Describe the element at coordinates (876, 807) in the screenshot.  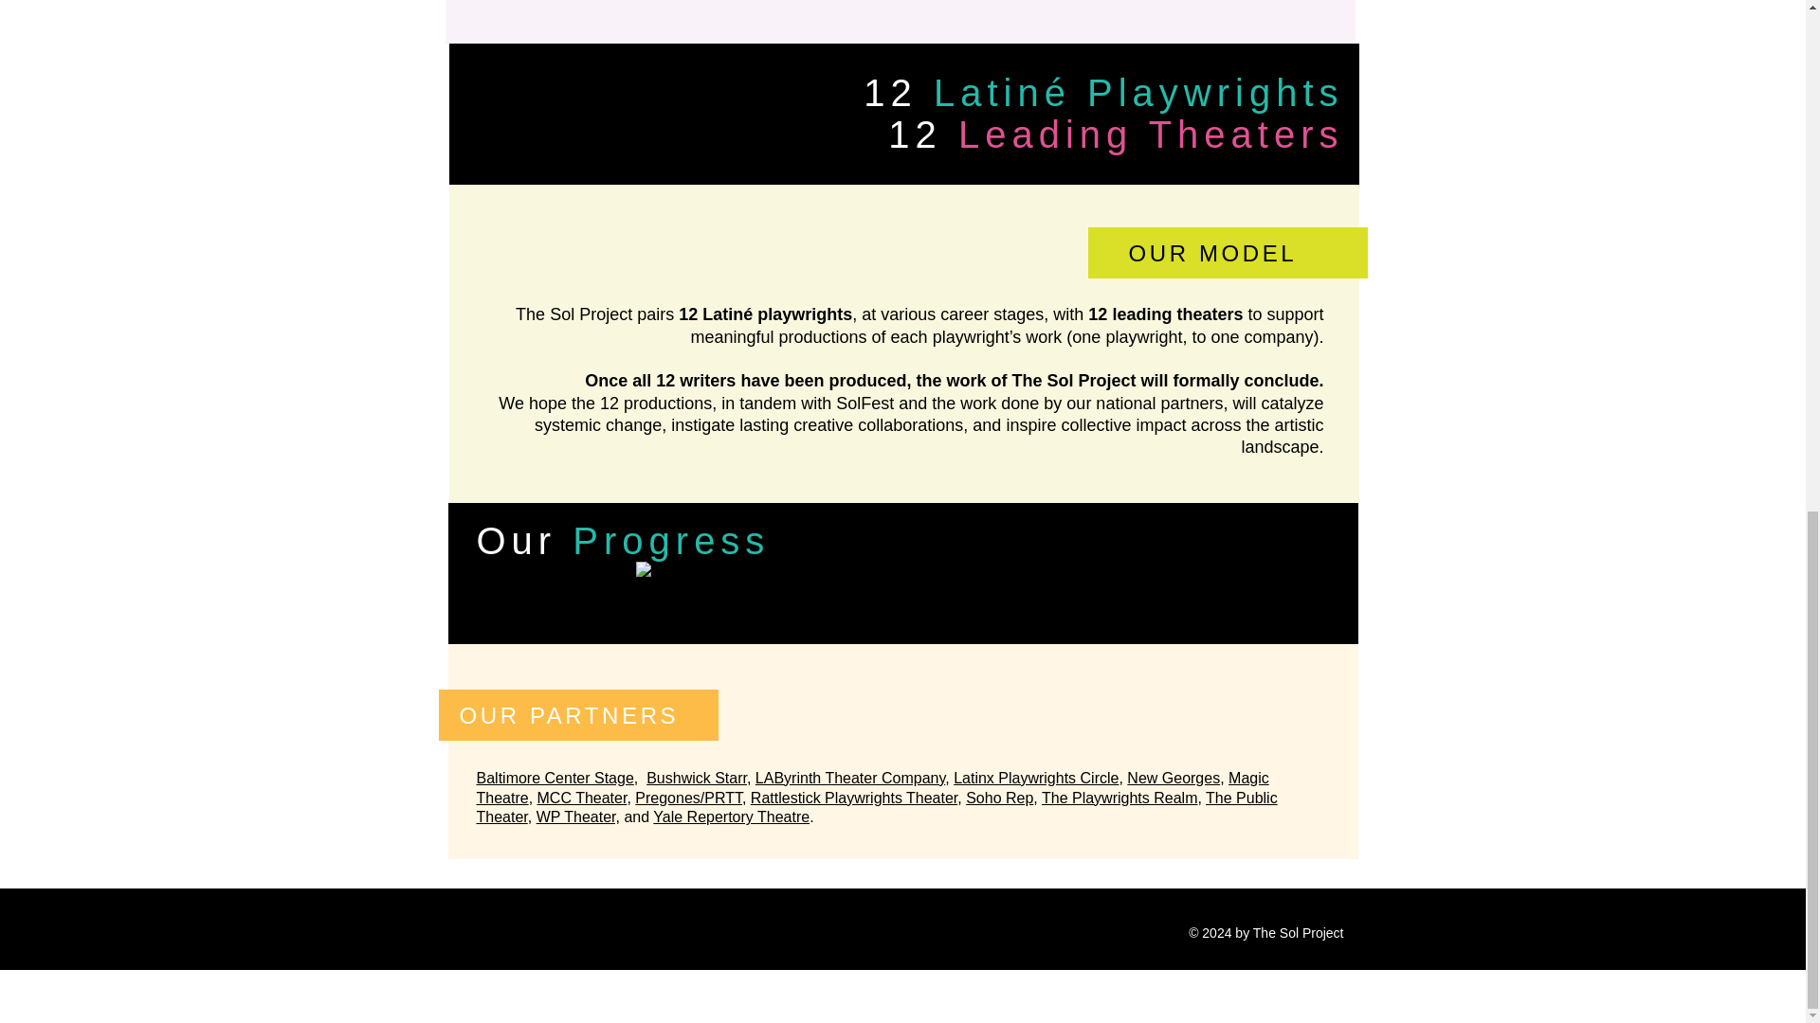
I see `The Public Theater` at that location.